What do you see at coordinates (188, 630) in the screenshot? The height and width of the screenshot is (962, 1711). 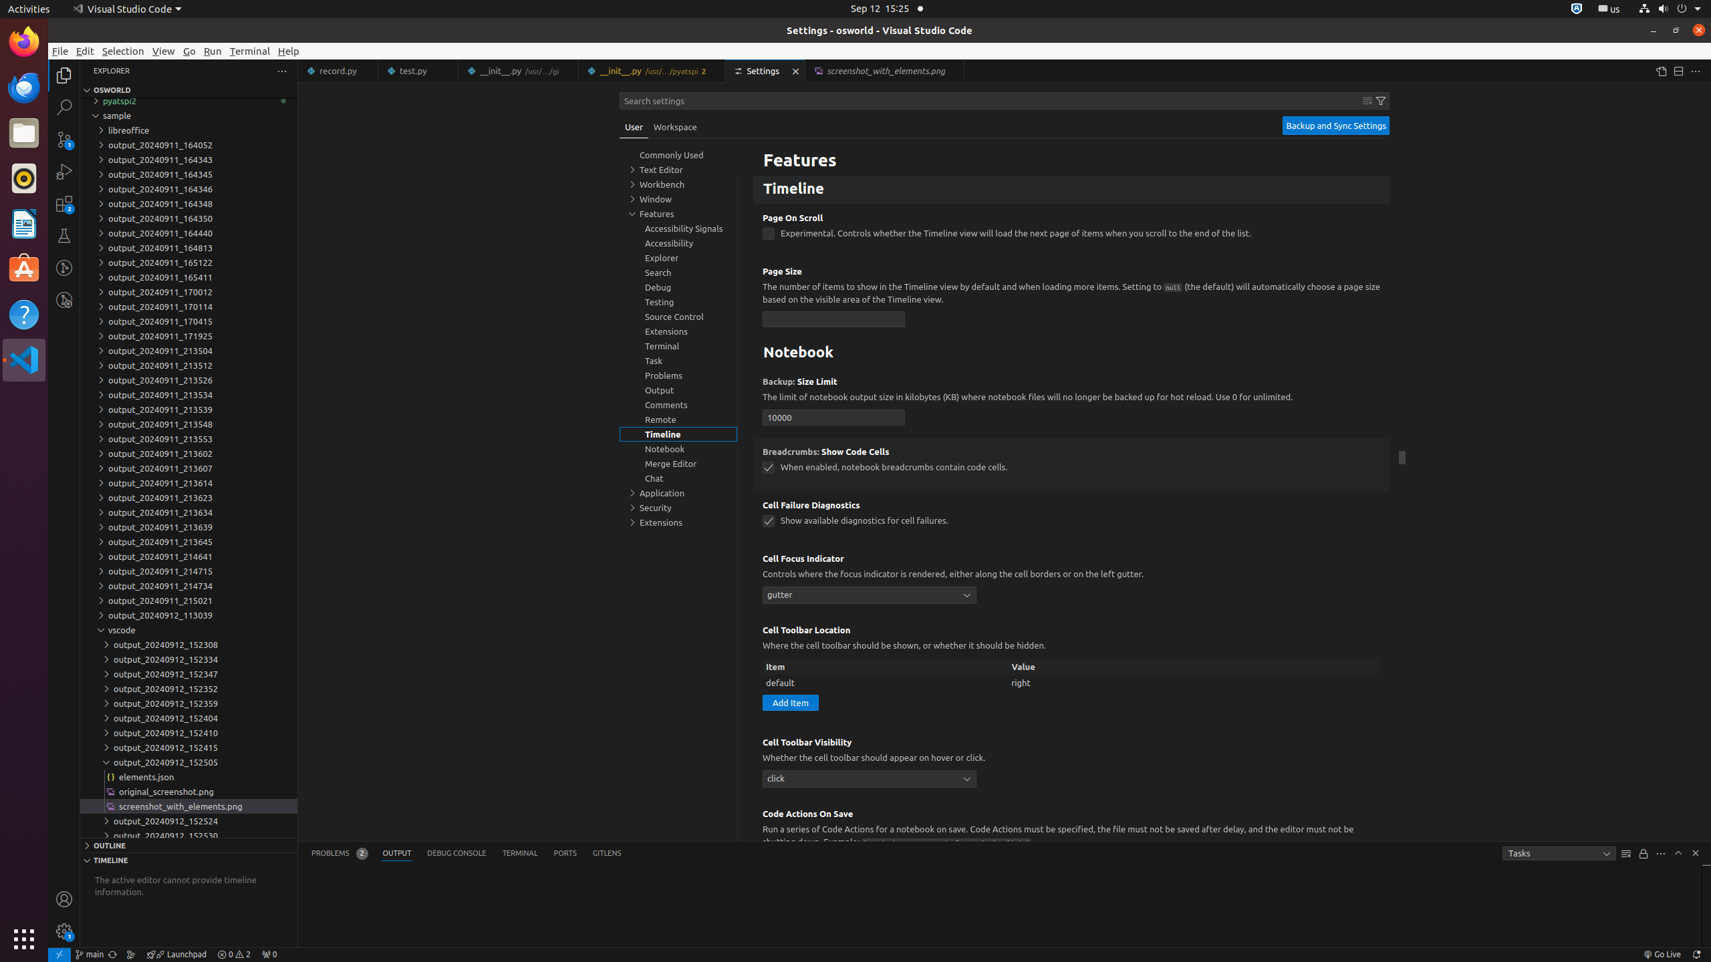 I see `vscode` at bounding box center [188, 630].